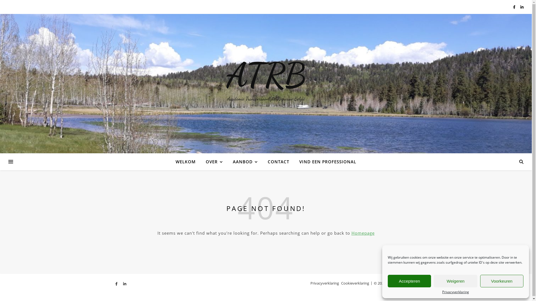 The image size is (536, 301). Describe the element at coordinates (411, 283) in the screenshot. I see `Nikedi` at that location.